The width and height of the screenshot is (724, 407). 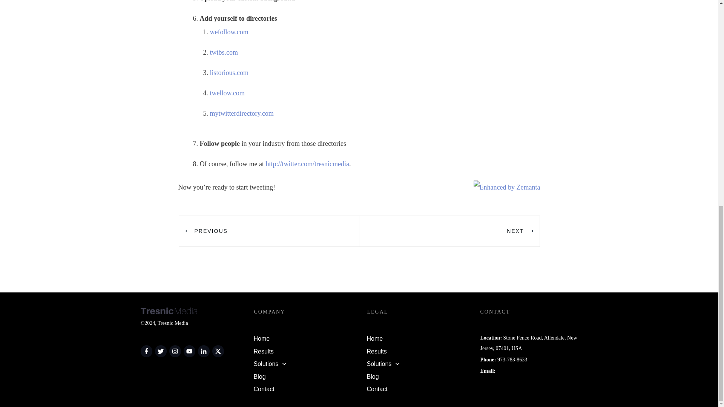 I want to click on twellow.com, so click(x=227, y=93).